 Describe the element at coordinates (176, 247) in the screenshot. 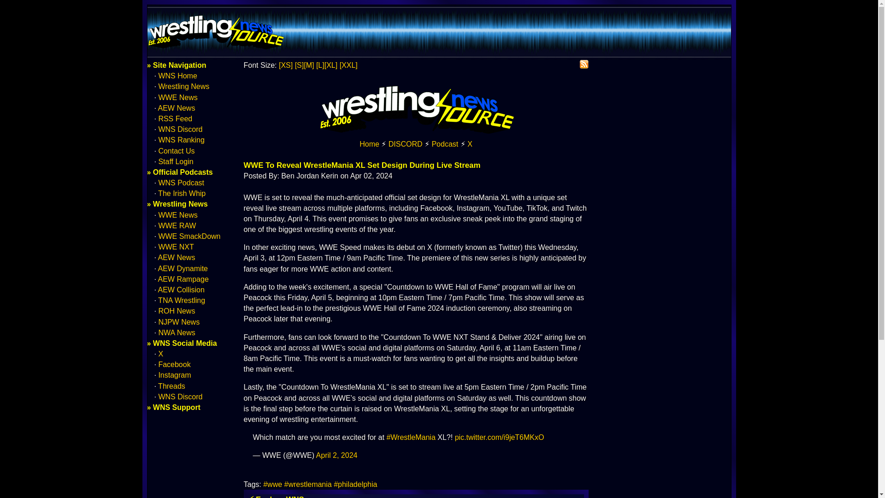

I see `WWE NXT` at that location.